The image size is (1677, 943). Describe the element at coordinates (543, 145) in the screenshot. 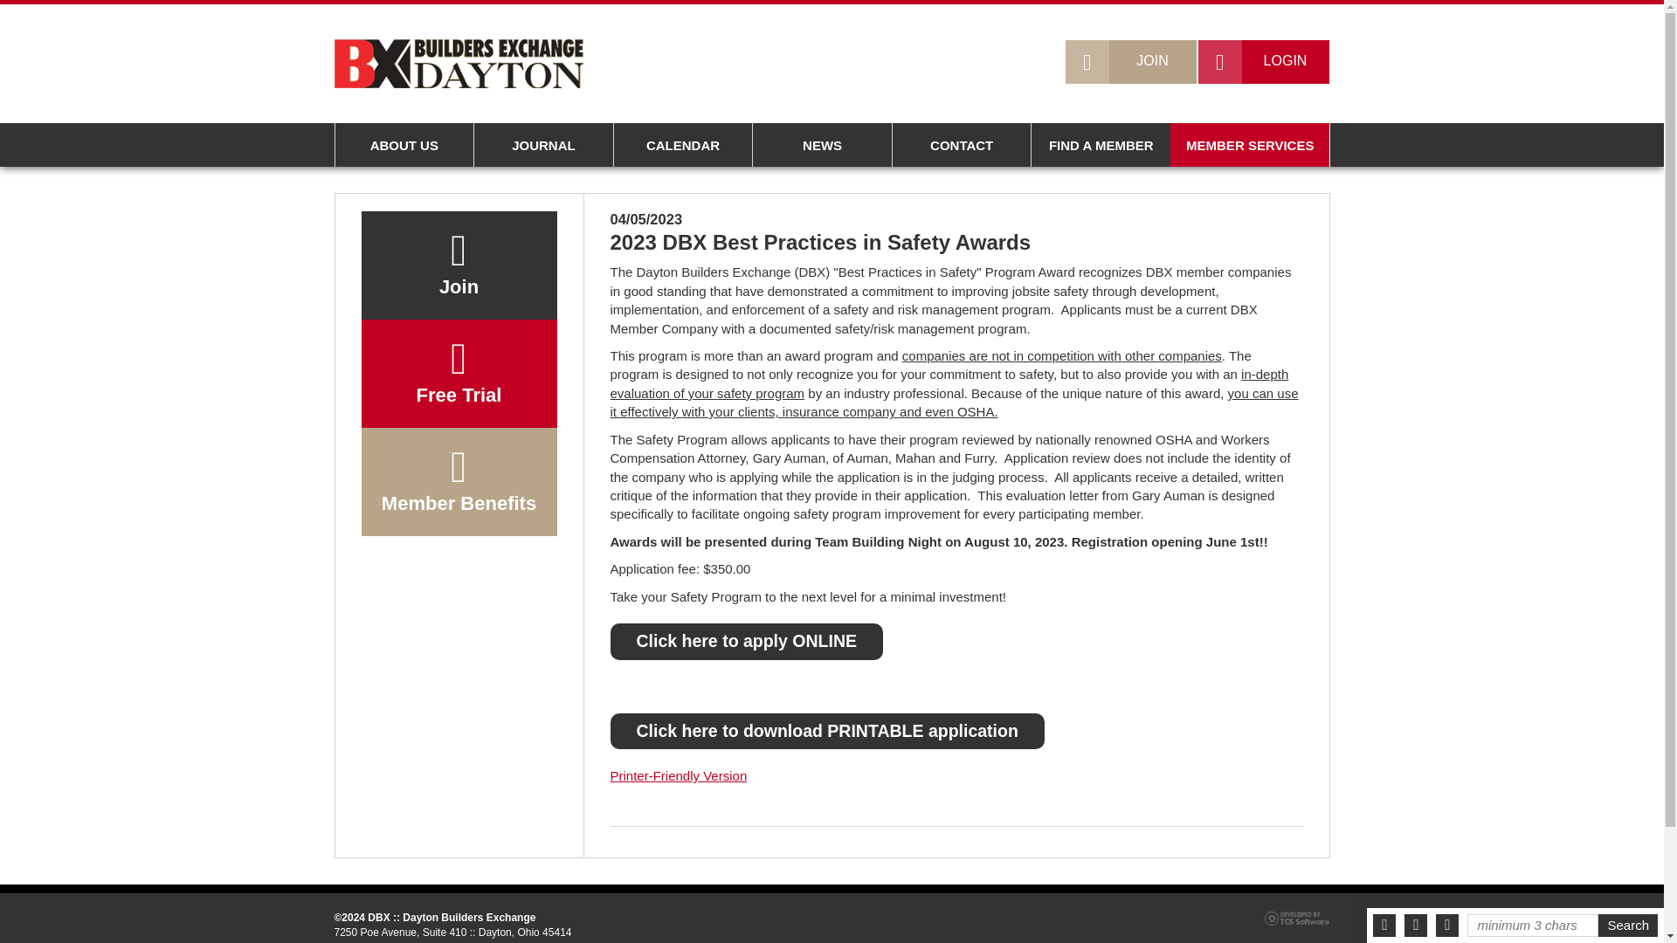

I see `JOURNAL` at that location.